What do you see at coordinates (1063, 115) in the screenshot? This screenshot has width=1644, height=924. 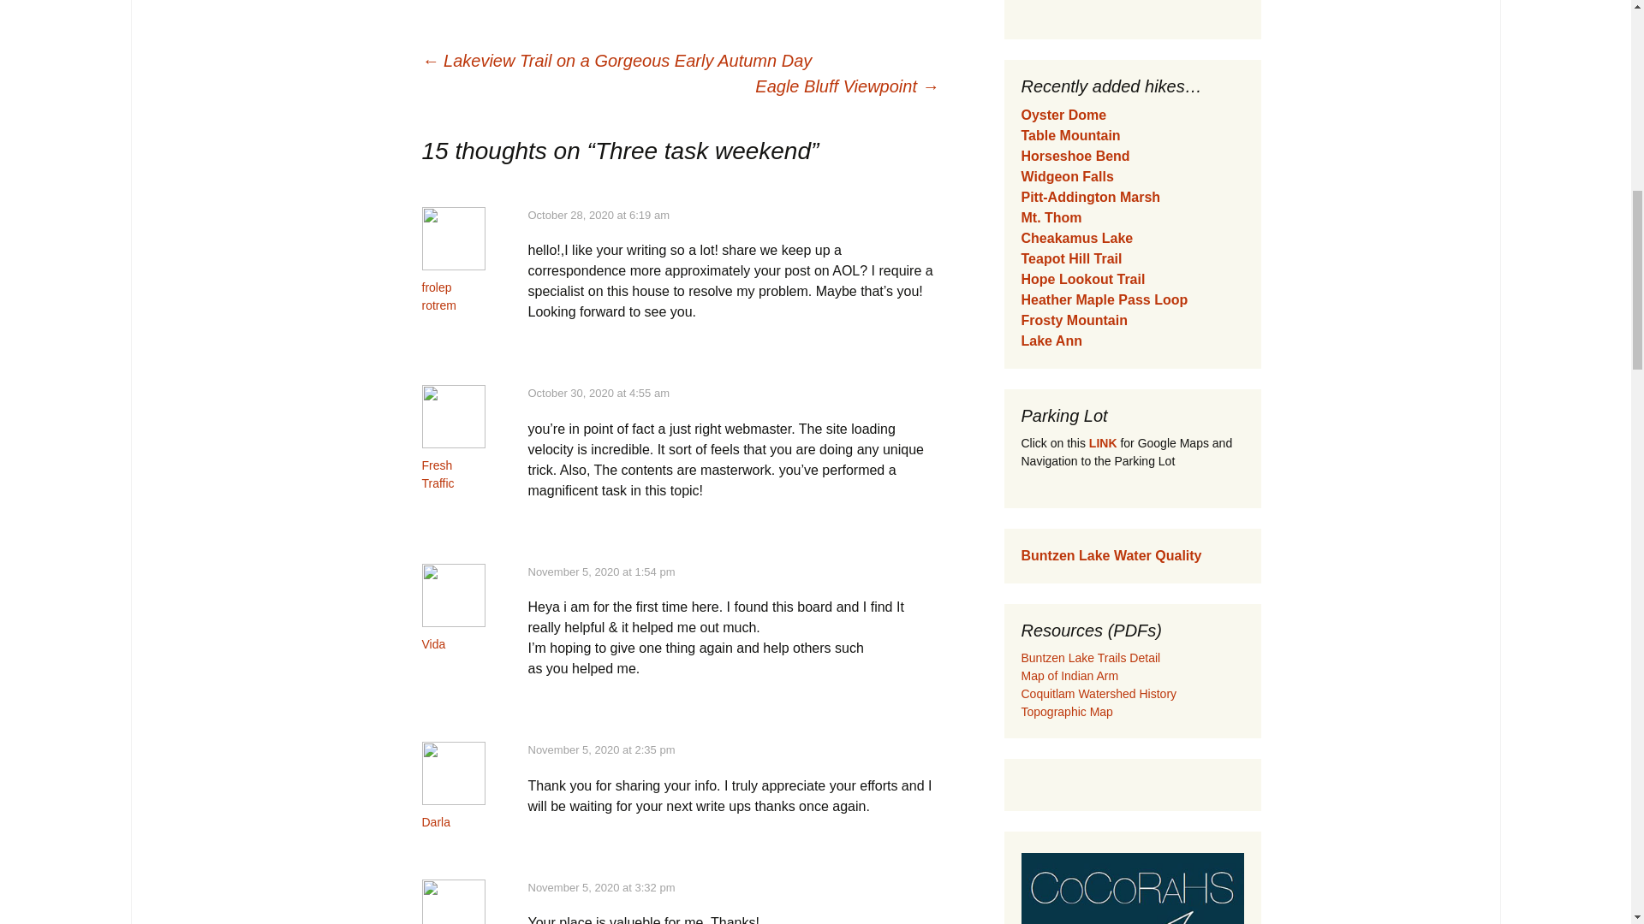 I see `Oyster Dome` at bounding box center [1063, 115].